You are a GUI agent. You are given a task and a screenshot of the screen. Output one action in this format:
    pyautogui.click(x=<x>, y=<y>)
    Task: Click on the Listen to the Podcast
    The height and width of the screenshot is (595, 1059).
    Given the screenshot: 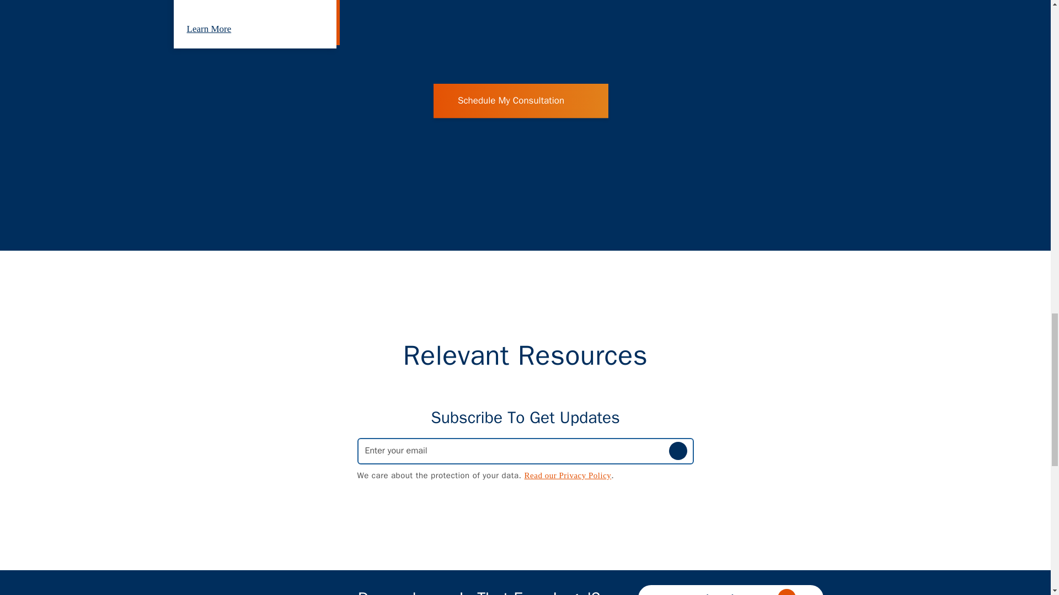 What is the action you would take?
    pyautogui.click(x=730, y=589)
    